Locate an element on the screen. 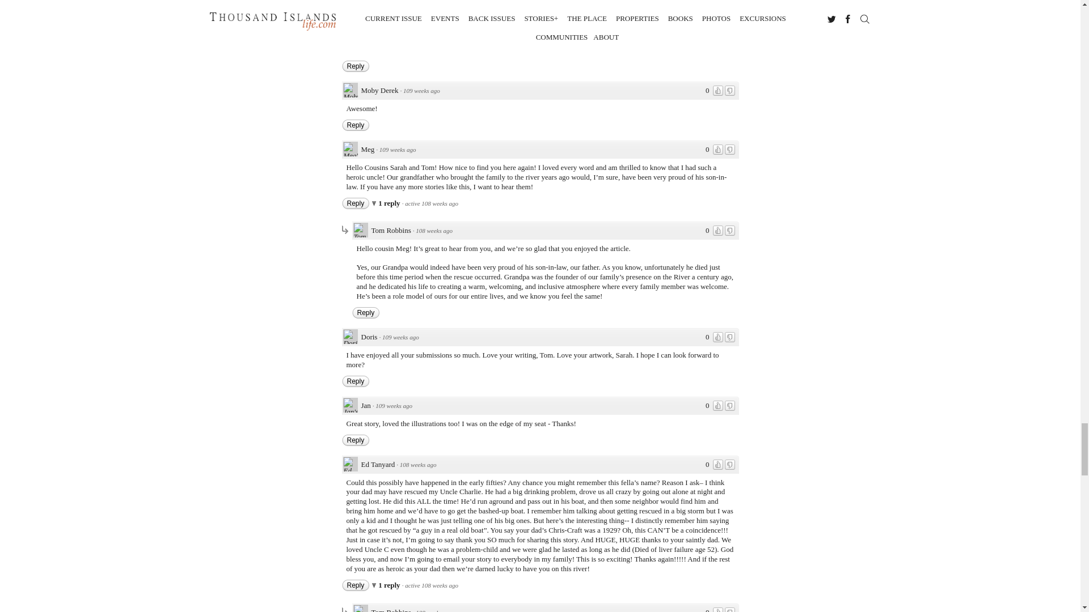 This screenshot has height=612, width=1089. Comment Permalink is located at coordinates (417, 465).